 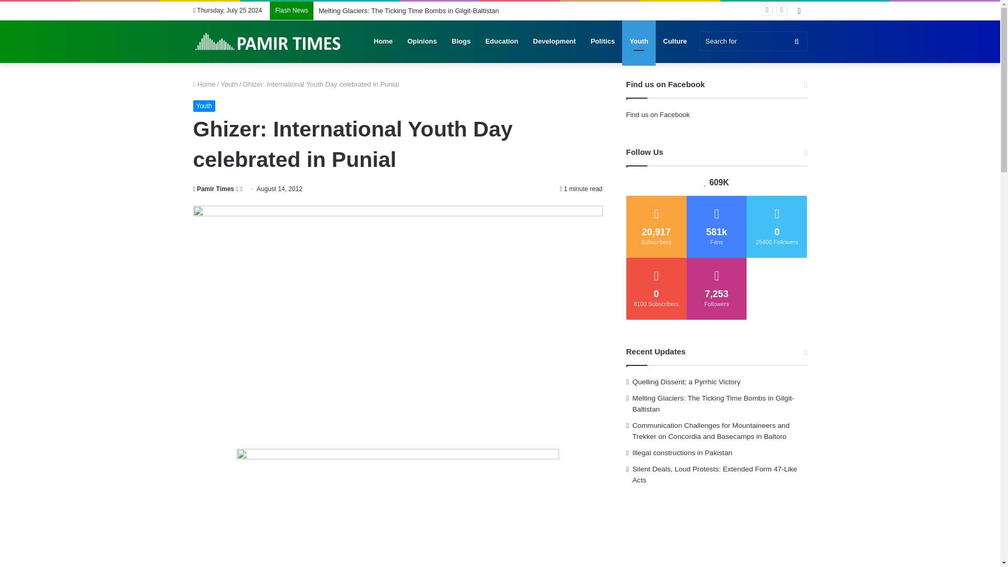 What do you see at coordinates (214, 189) in the screenshot?
I see `Pamir Times` at bounding box center [214, 189].